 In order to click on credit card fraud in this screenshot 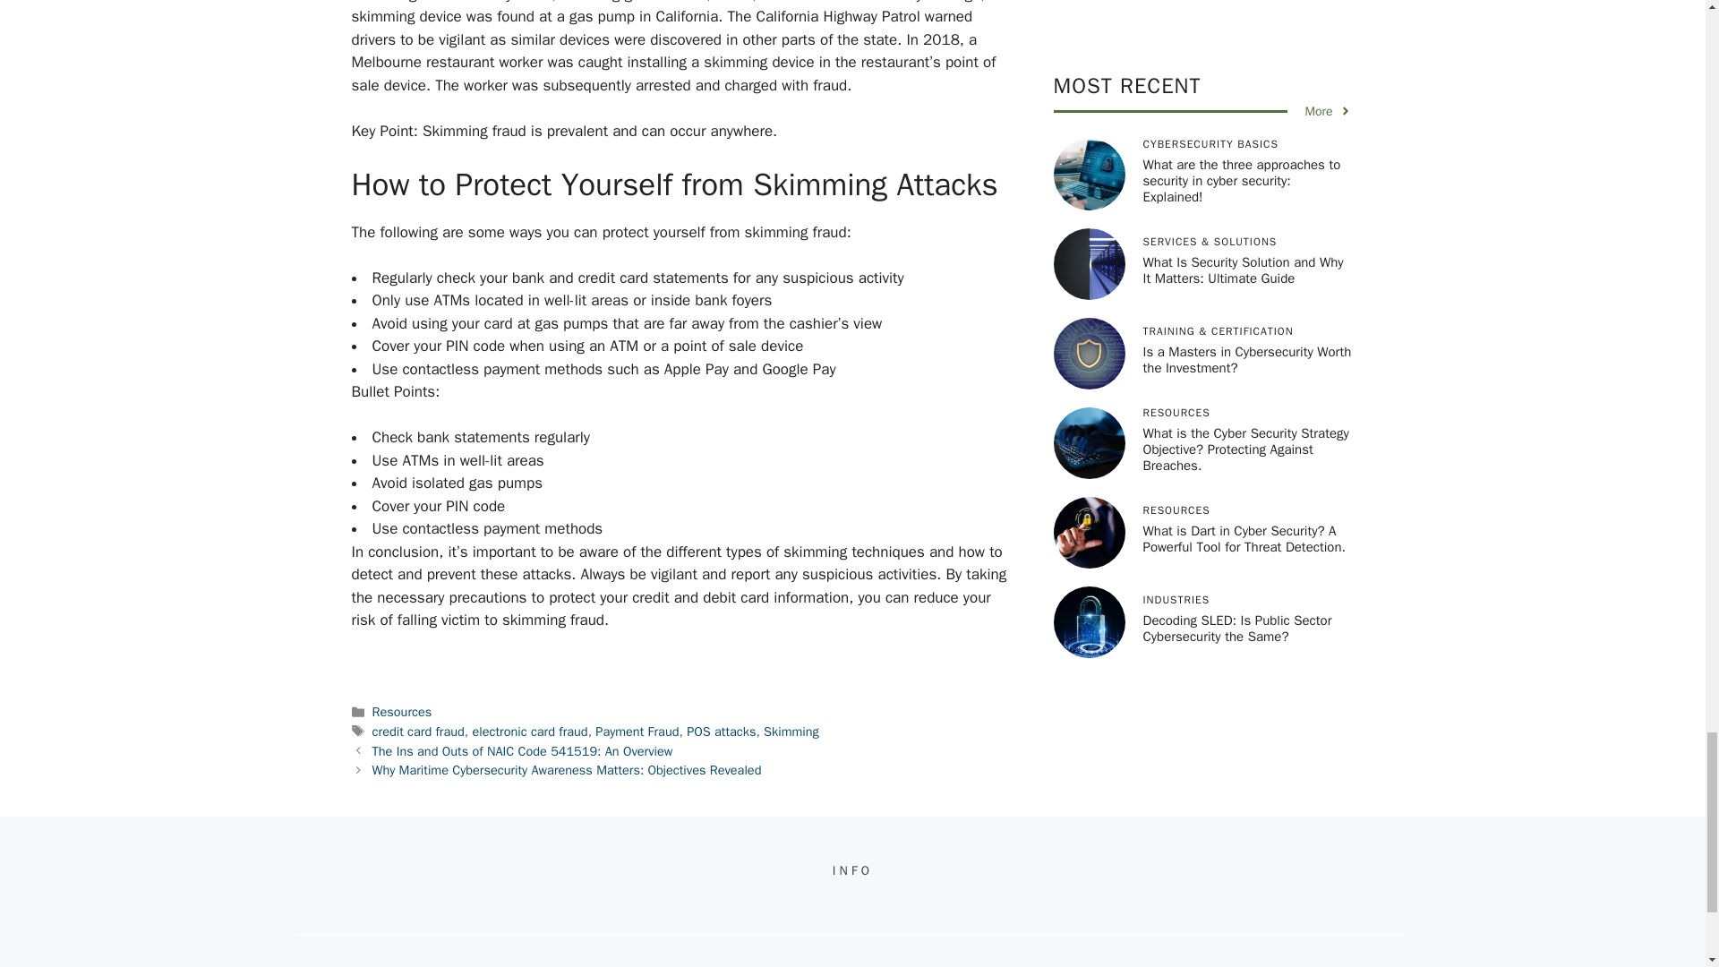, I will do `click(418, 731)`.